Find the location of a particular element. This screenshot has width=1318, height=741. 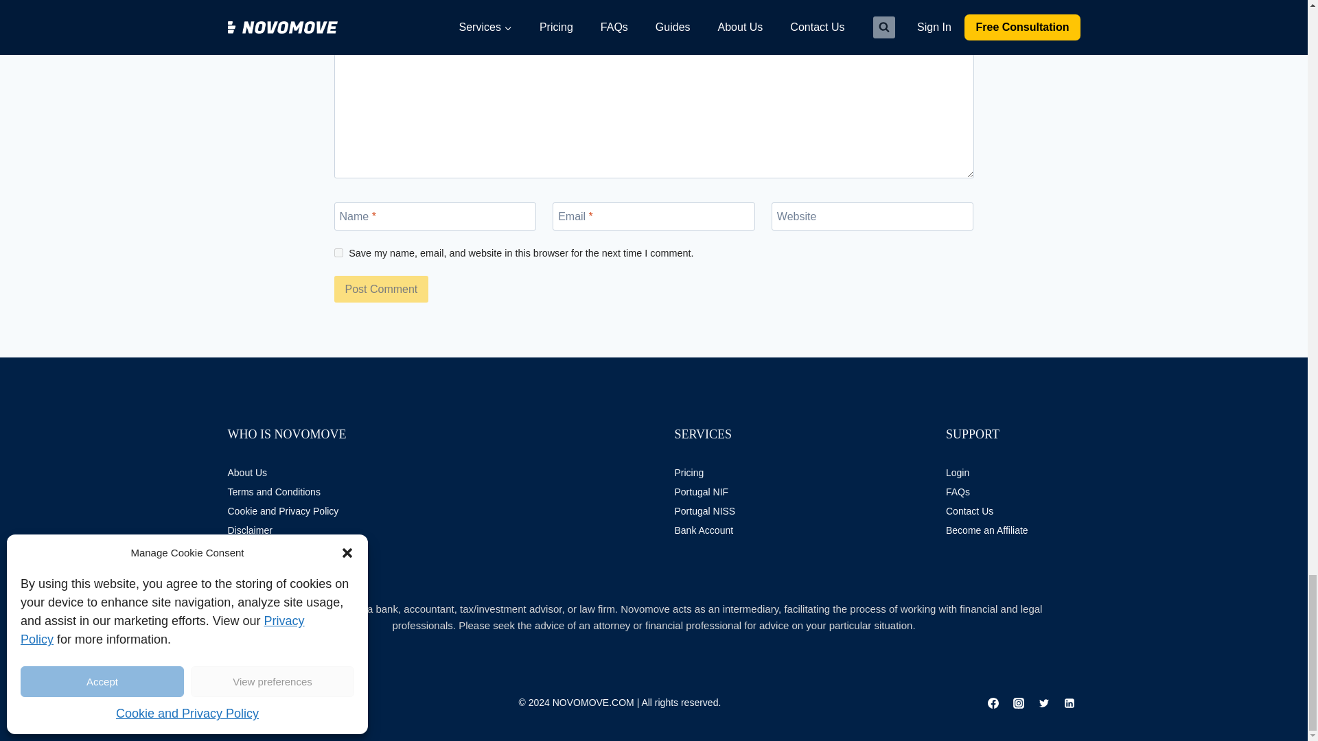

Post Comment is located at coordinates (380, 288).